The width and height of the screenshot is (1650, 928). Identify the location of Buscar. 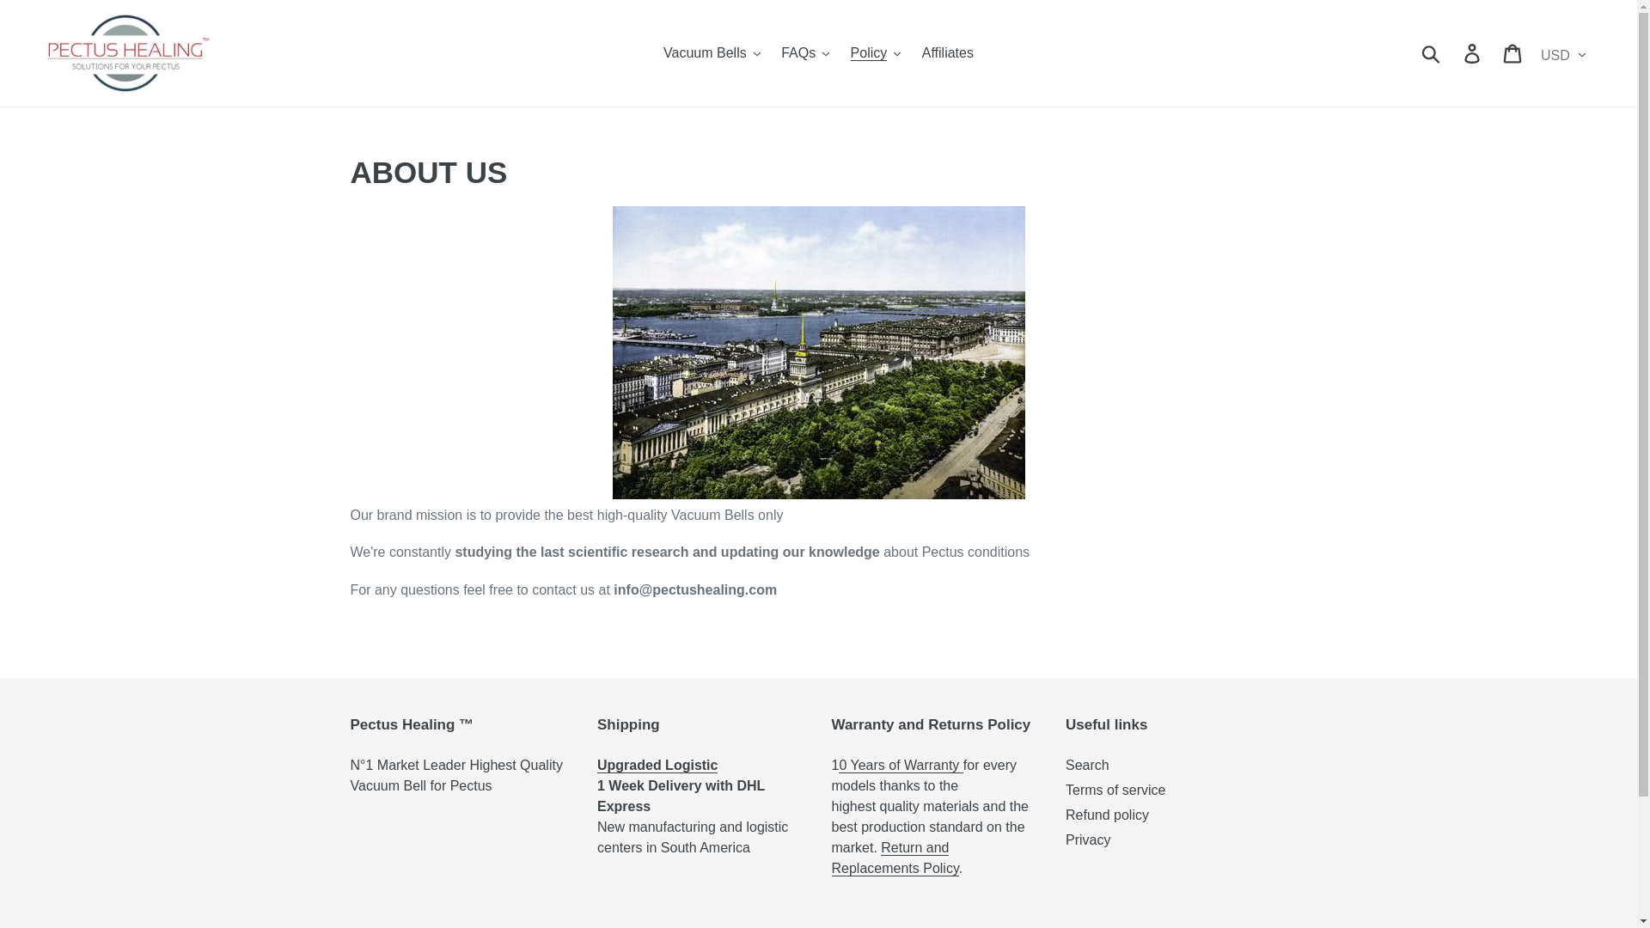
(1432, 53).